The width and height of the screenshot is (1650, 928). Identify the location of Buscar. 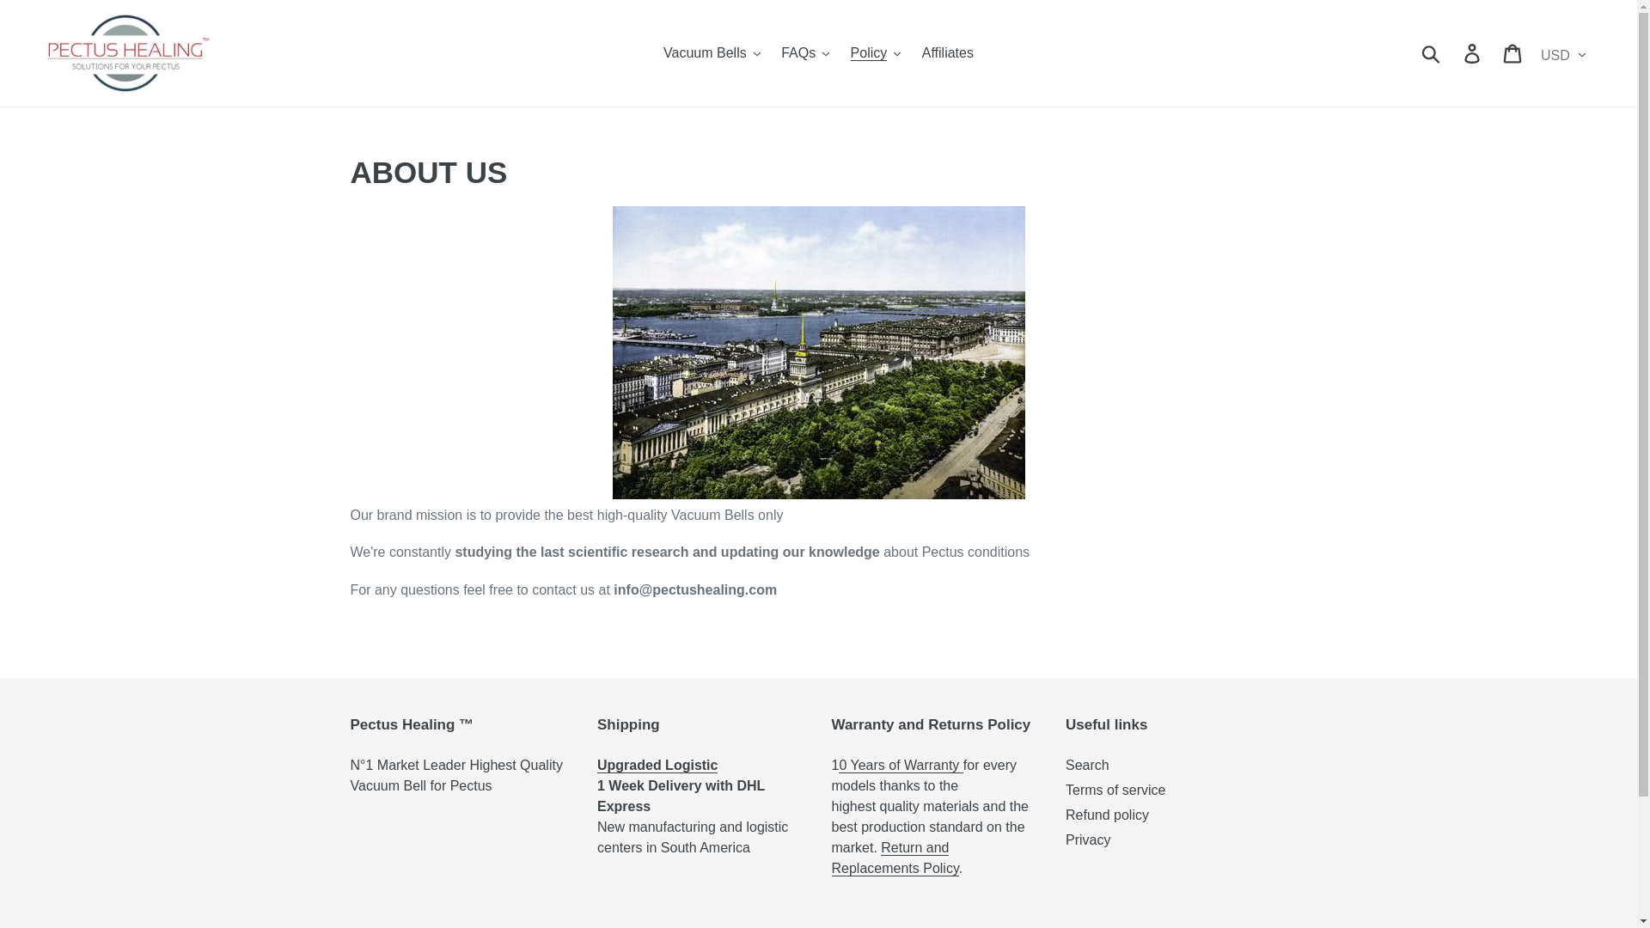
(1432, 53).